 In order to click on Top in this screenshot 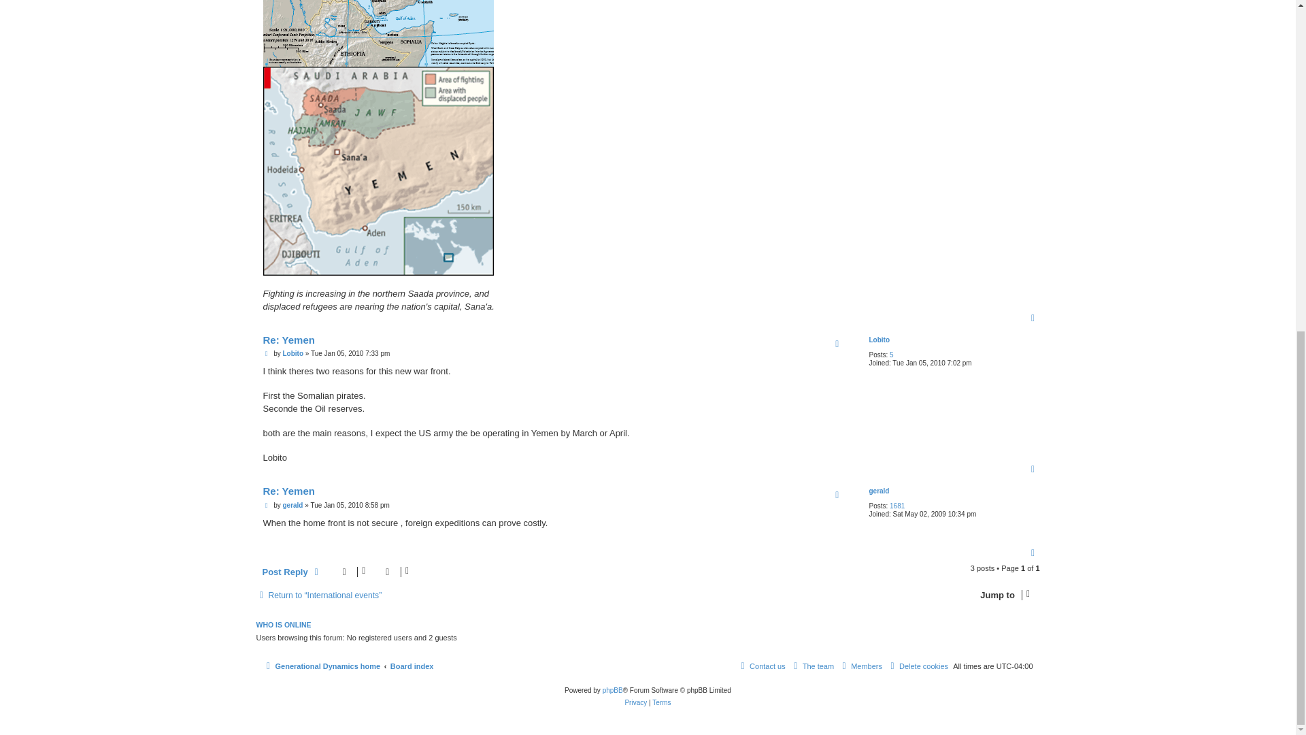, I will do `click(1034, 318)`.